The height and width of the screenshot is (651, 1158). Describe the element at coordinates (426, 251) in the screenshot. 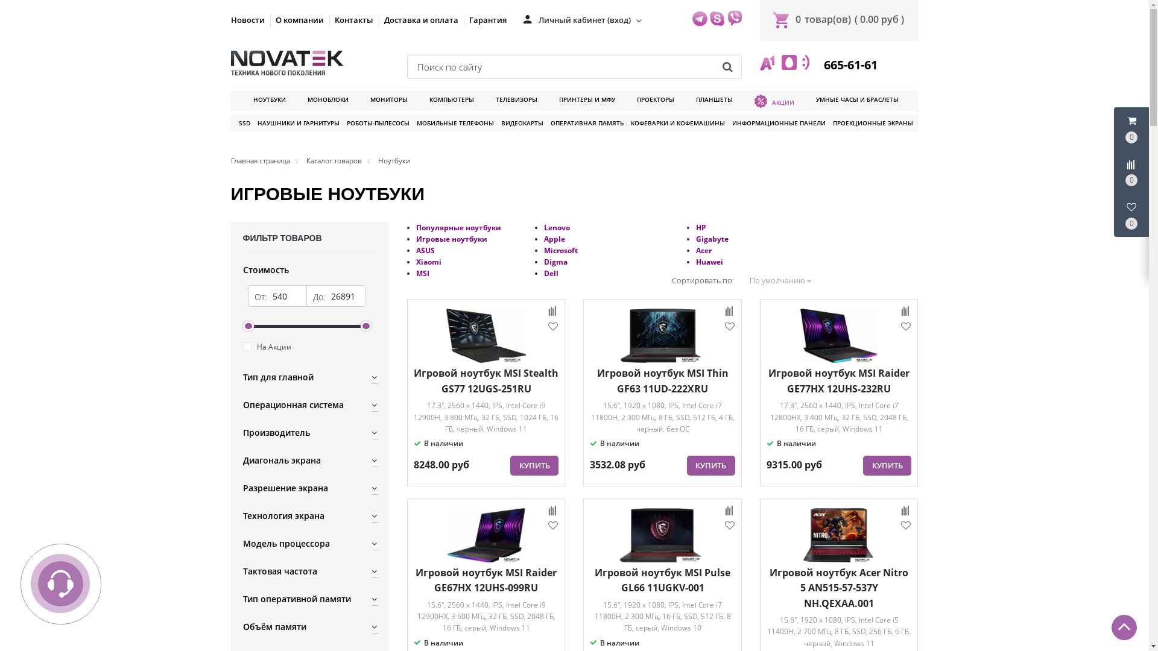

I see `ASUS` at that location.